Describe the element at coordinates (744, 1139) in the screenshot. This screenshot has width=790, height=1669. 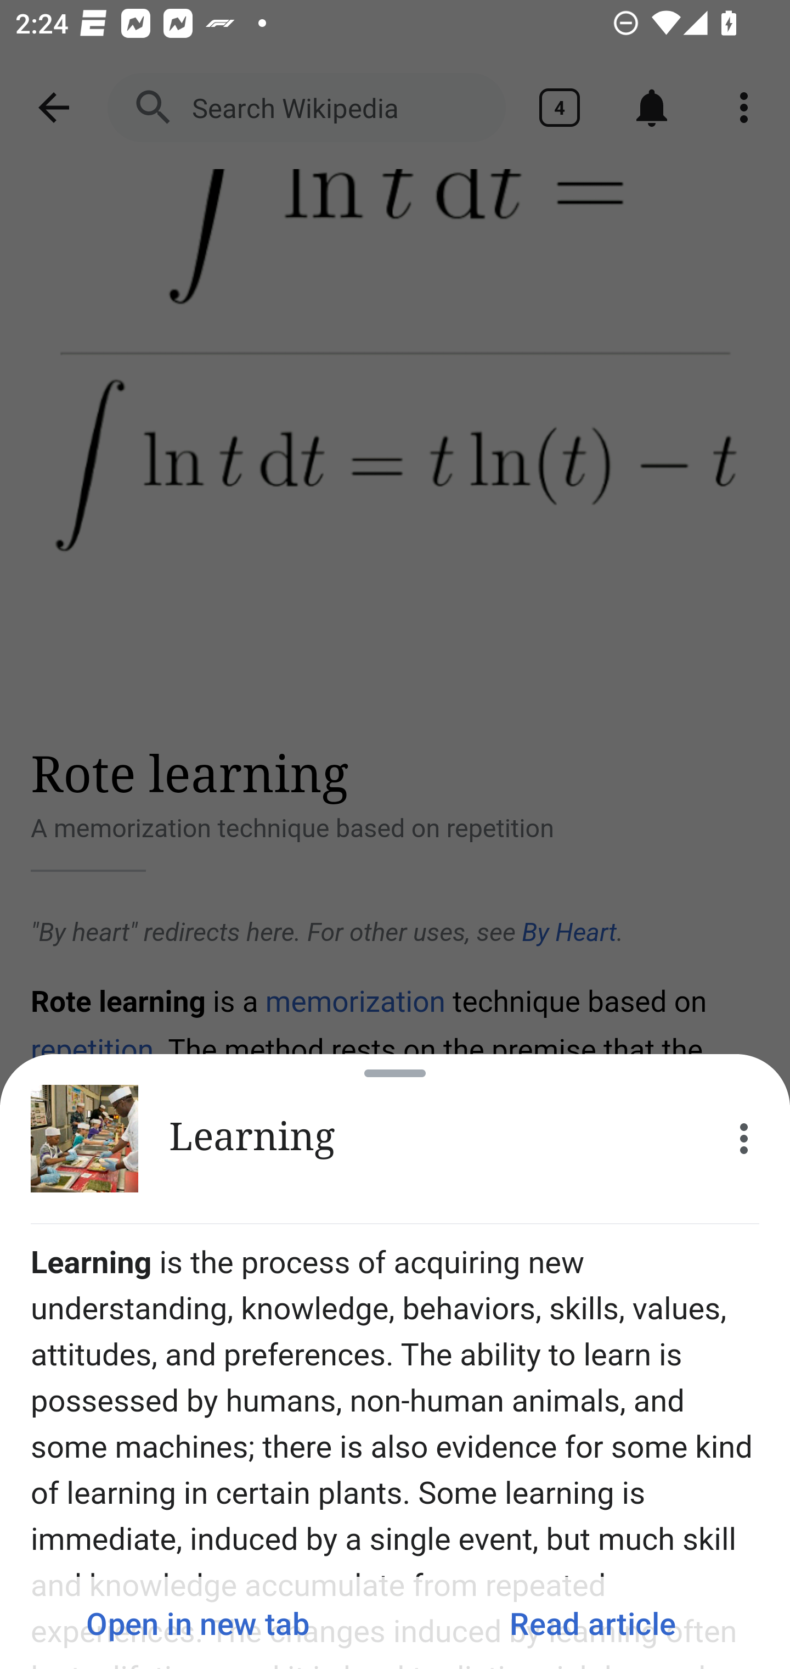
I see `More options` at that location.